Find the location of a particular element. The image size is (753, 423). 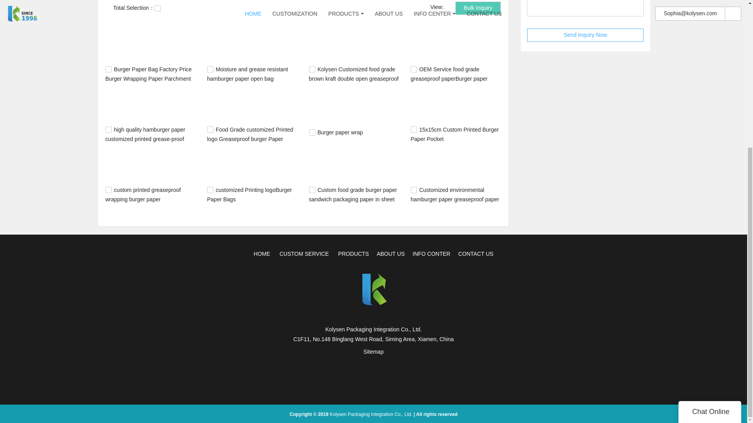

5282 is located at coordinates (312, 69).